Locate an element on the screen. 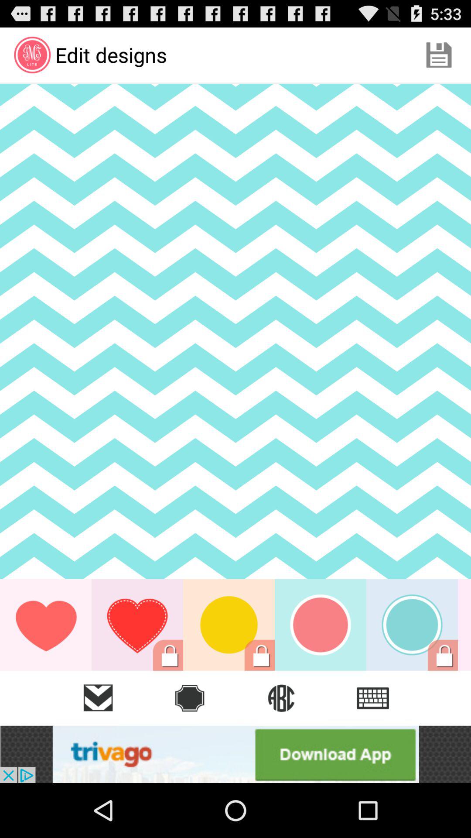 Image resolution: width=471 pixels, height=838 pixels. click on the first  icon in second line is located at coordinates (32, 55).